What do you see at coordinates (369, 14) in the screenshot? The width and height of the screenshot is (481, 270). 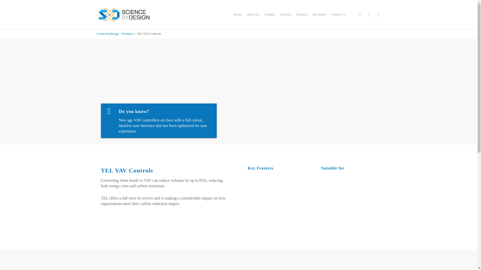 I see `phone` at bounding box center [369, 14].